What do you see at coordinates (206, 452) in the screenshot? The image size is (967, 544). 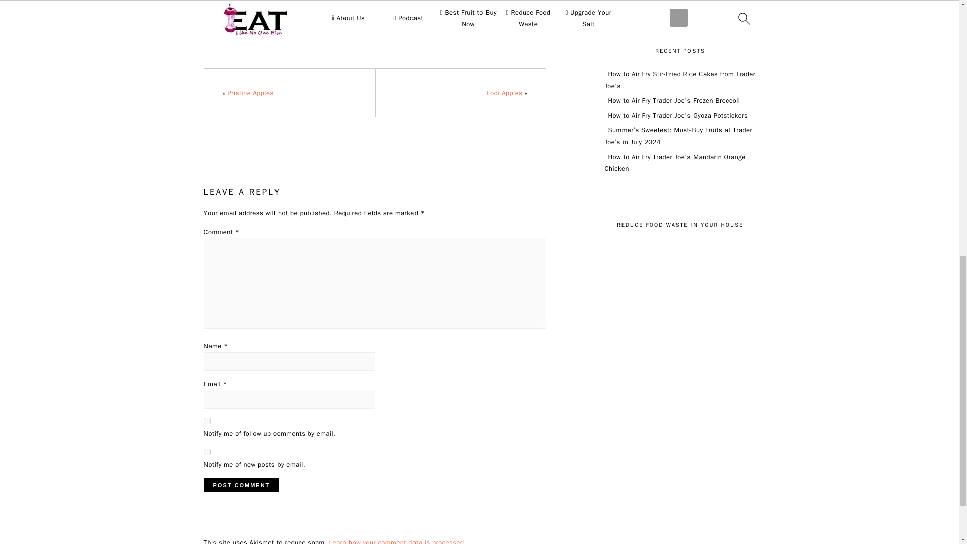 I see `subscribe` at bounding box center [206, 452].